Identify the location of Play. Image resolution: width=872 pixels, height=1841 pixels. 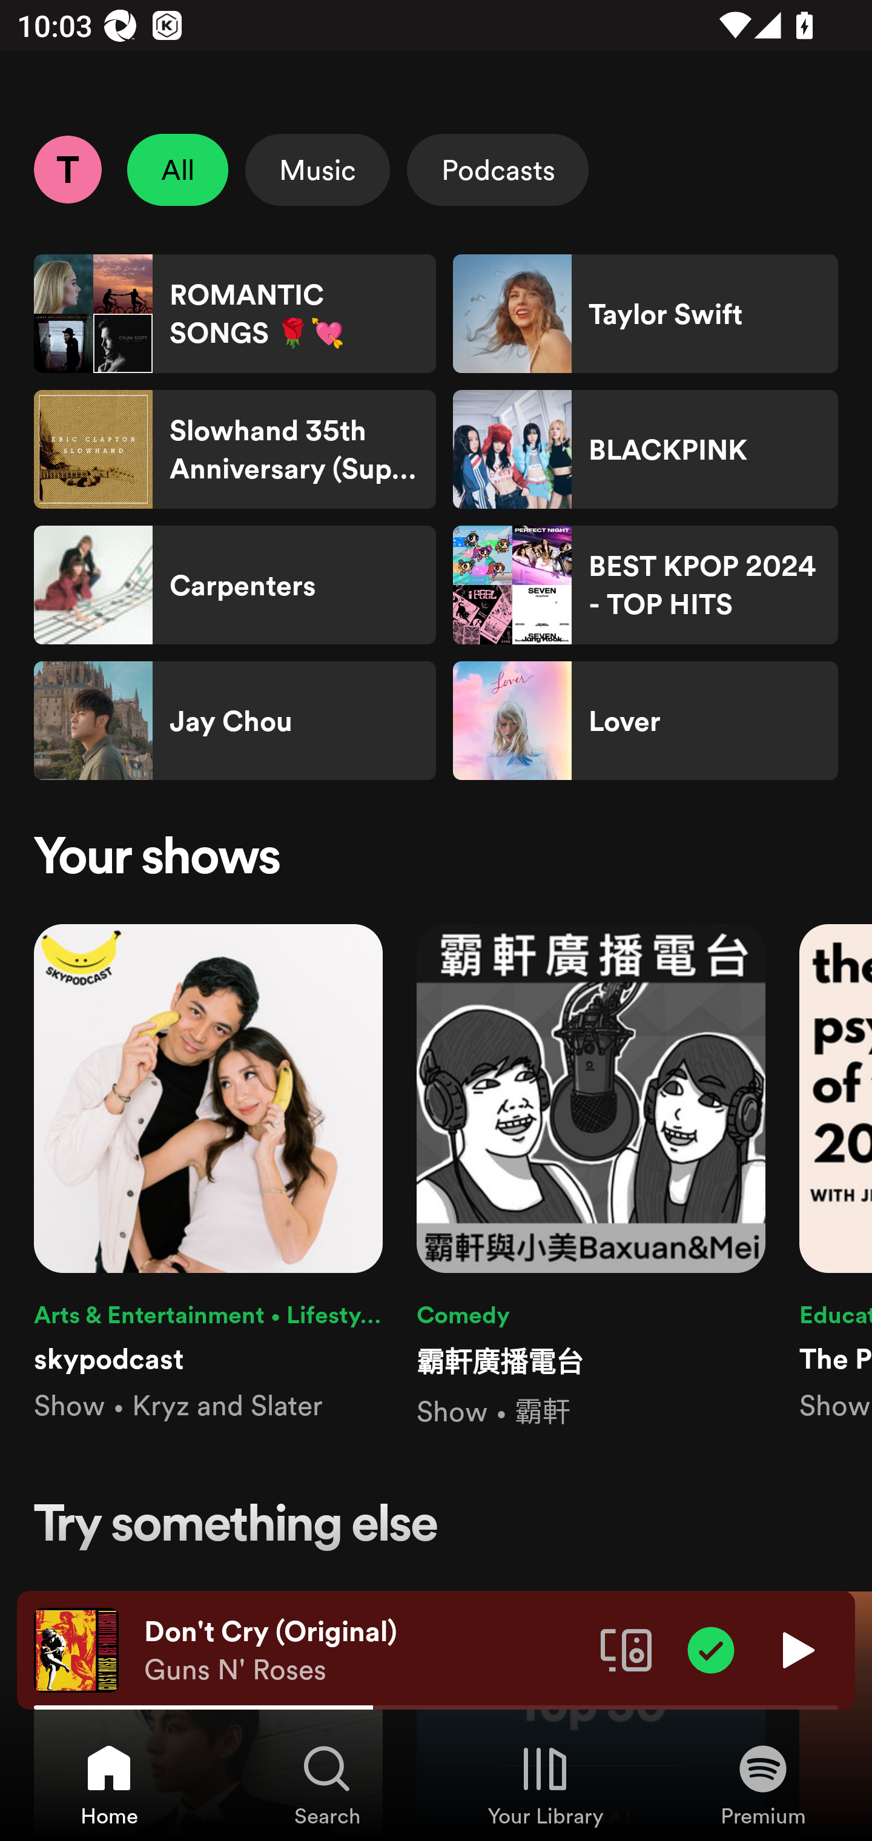
(796, 1649).